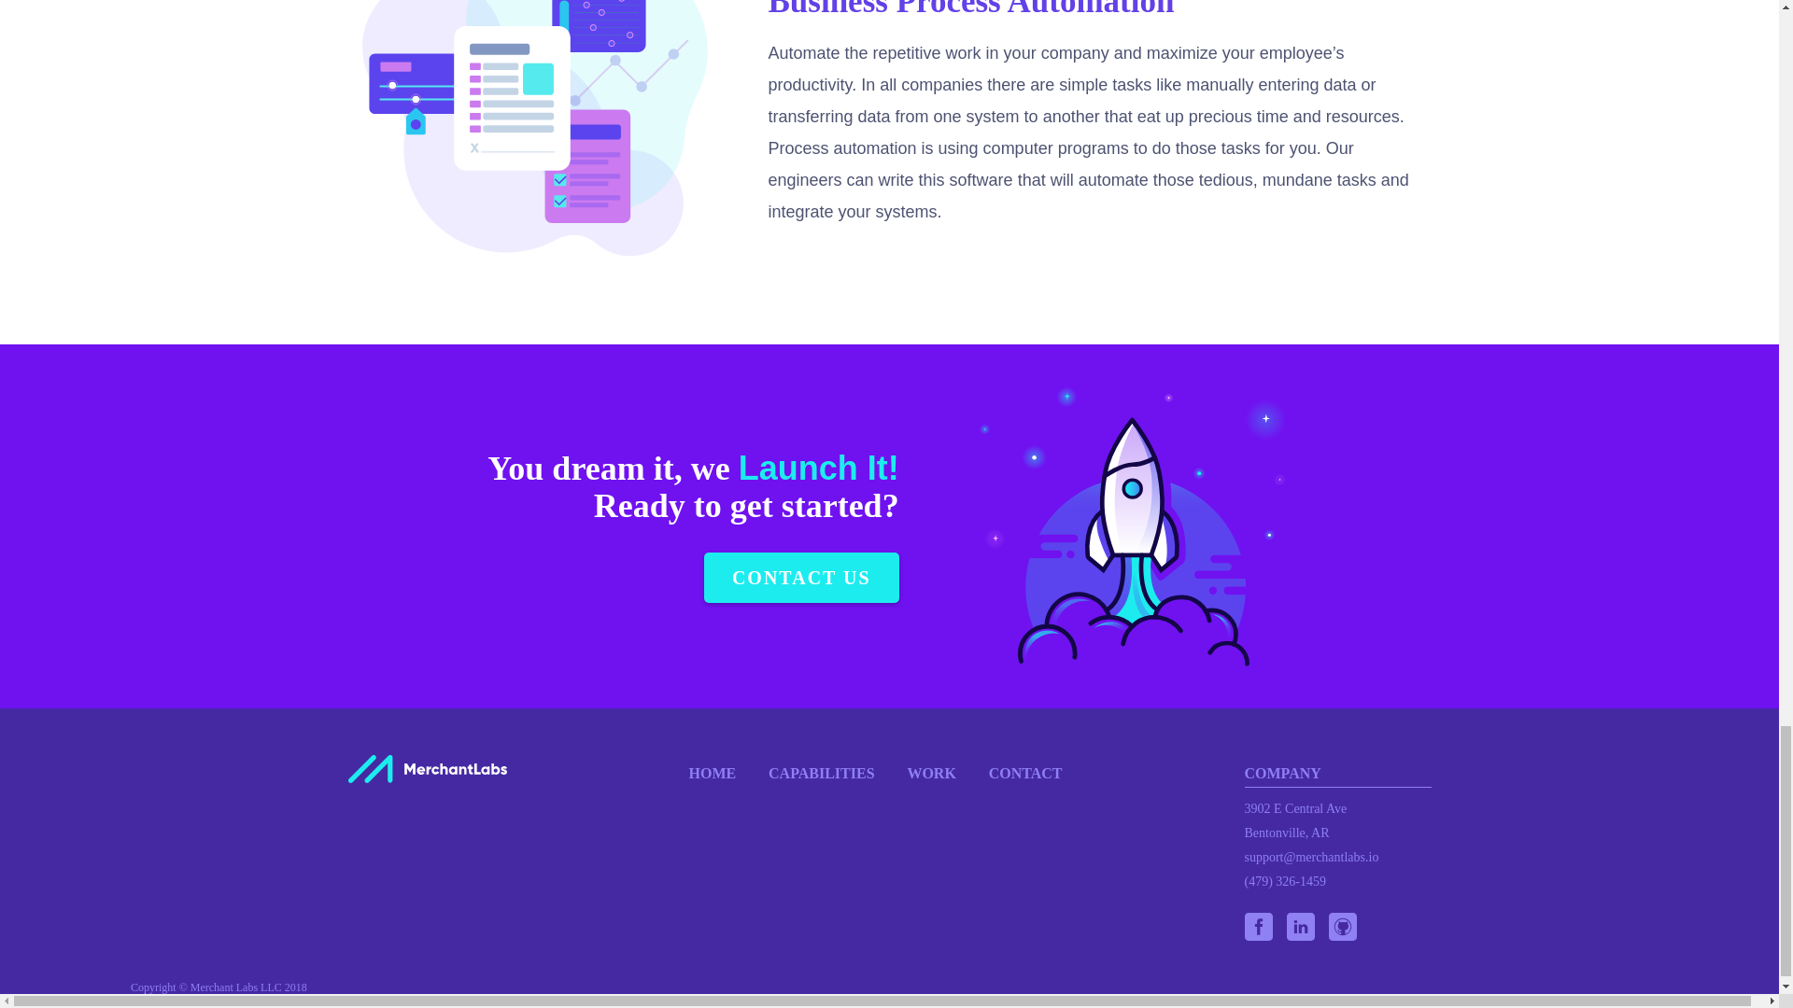 The image size is (1793, 1008). I want to click on HOME, so click(713, 773).